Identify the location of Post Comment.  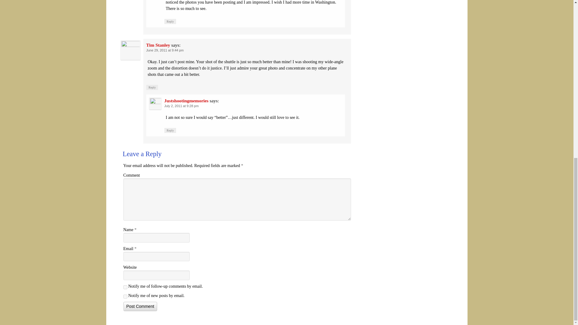
(140, 306).